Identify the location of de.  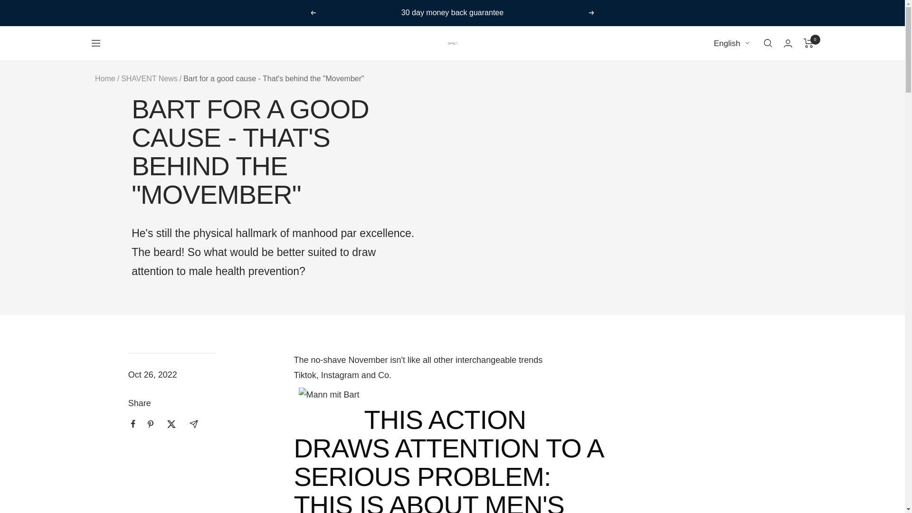
(726, 79).